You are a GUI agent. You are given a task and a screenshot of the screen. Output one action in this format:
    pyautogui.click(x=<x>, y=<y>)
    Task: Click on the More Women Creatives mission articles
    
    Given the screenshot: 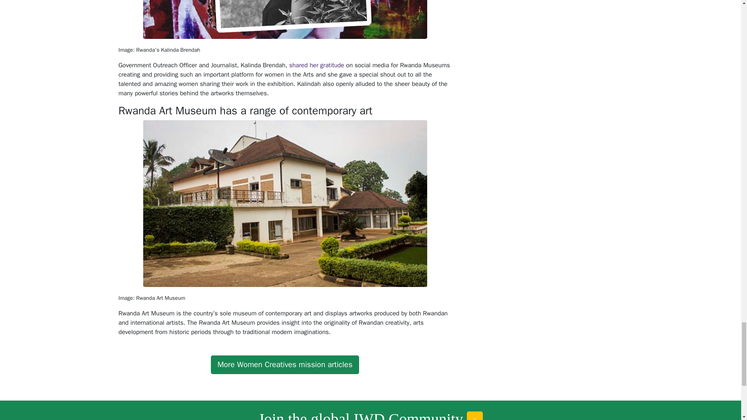 What is the action you would take?
    pyautogui.click(x=285, y=365)
    